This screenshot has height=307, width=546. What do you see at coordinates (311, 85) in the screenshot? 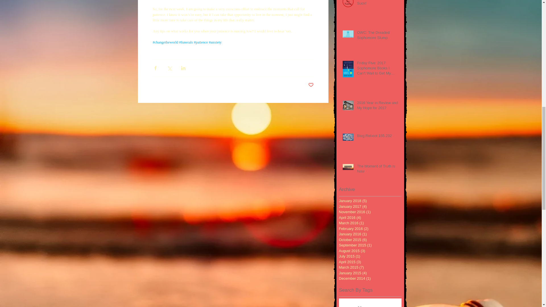
I see `Post not marked as liked` at bounding box center [311, 85].